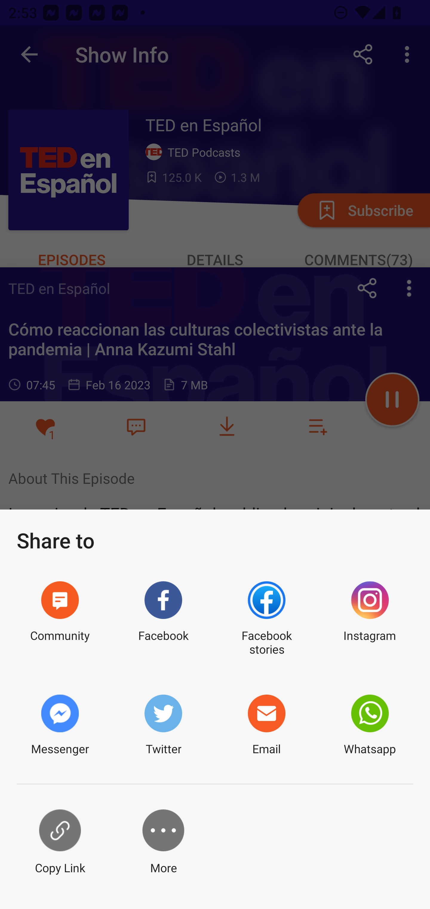 Image resolution: width=430 pixels, height=909 pixels. I want to click on Facebook stories, so click(266, 619).